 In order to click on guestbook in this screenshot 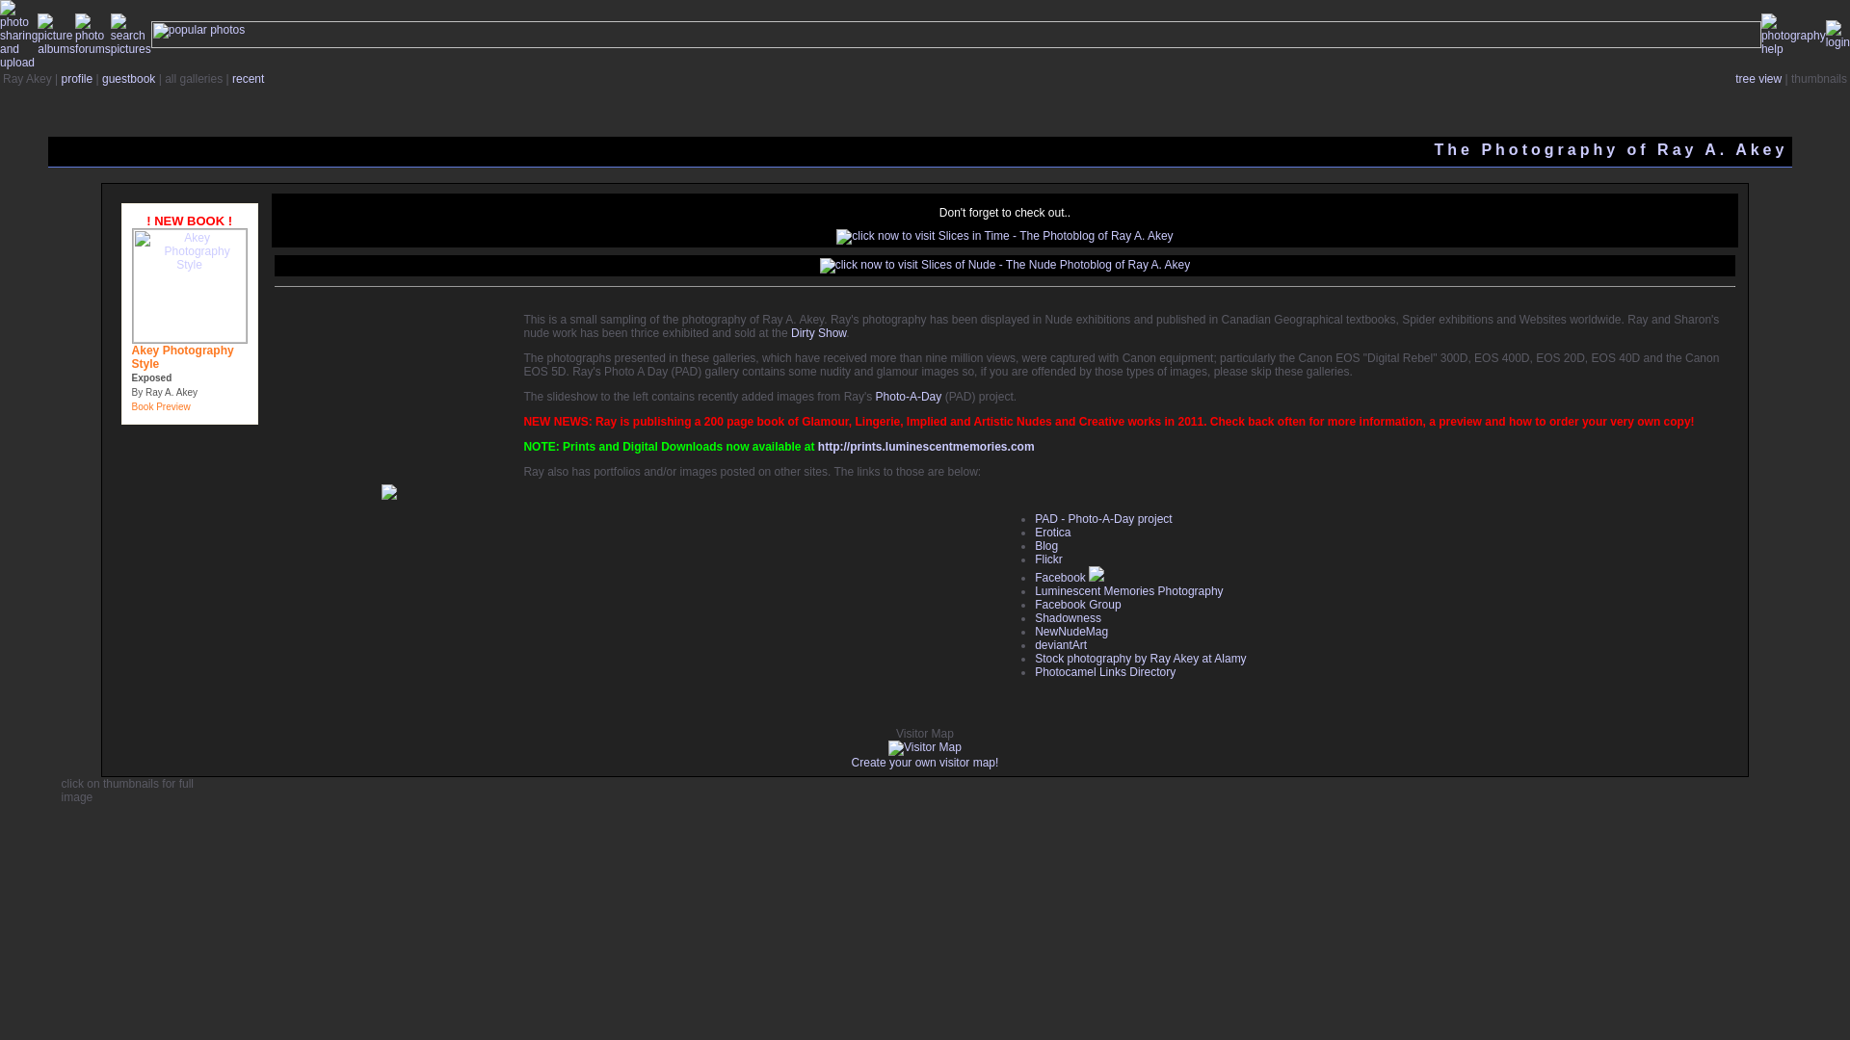, I will do `click(128, 78)`.